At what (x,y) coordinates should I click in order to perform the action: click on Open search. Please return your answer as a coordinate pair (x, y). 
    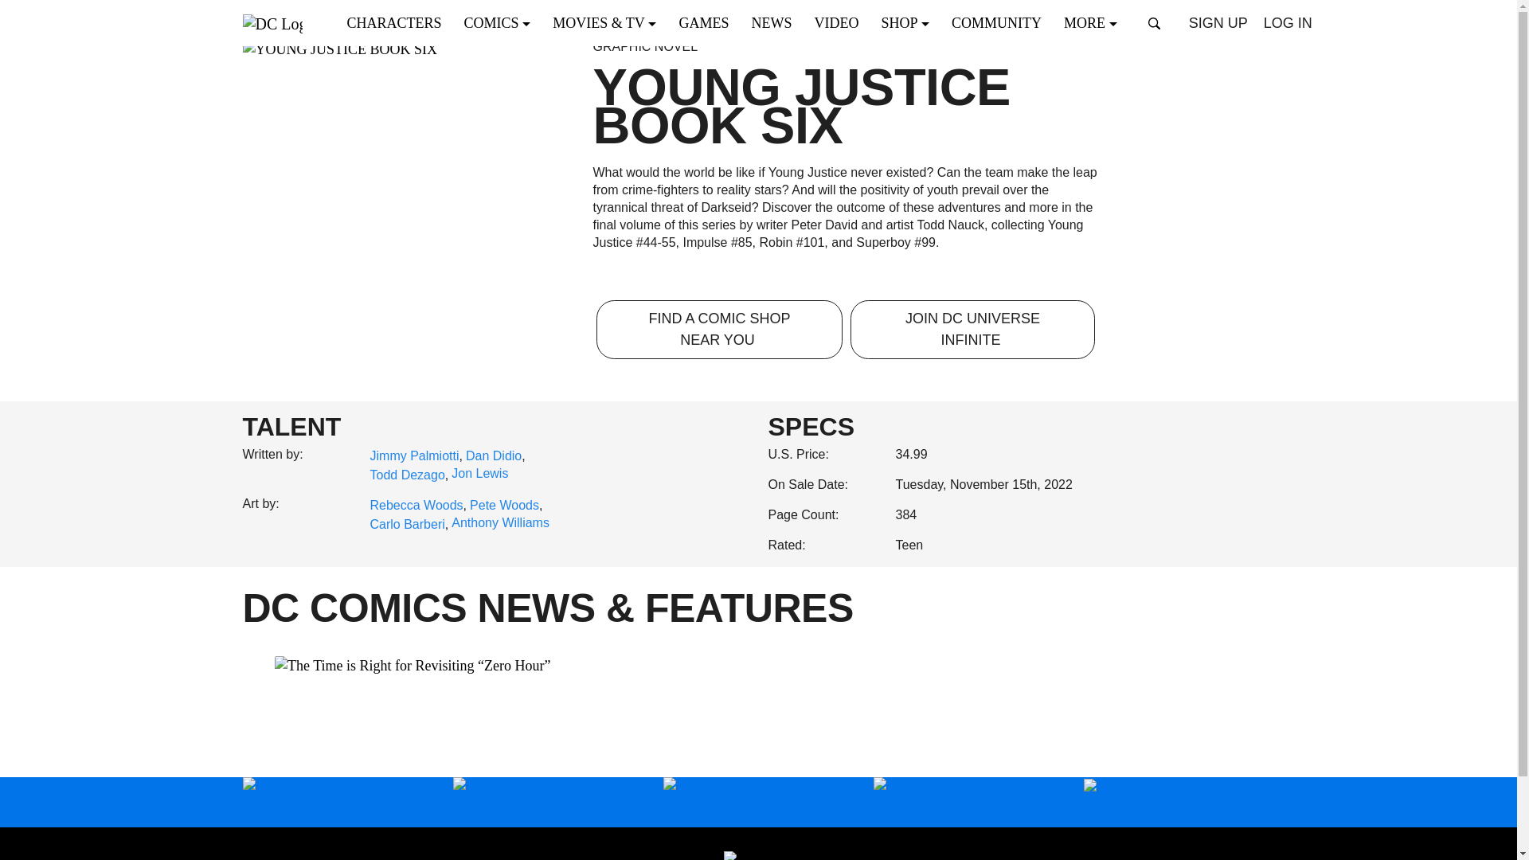
    Looking at the image, I should click on (1155, 23).